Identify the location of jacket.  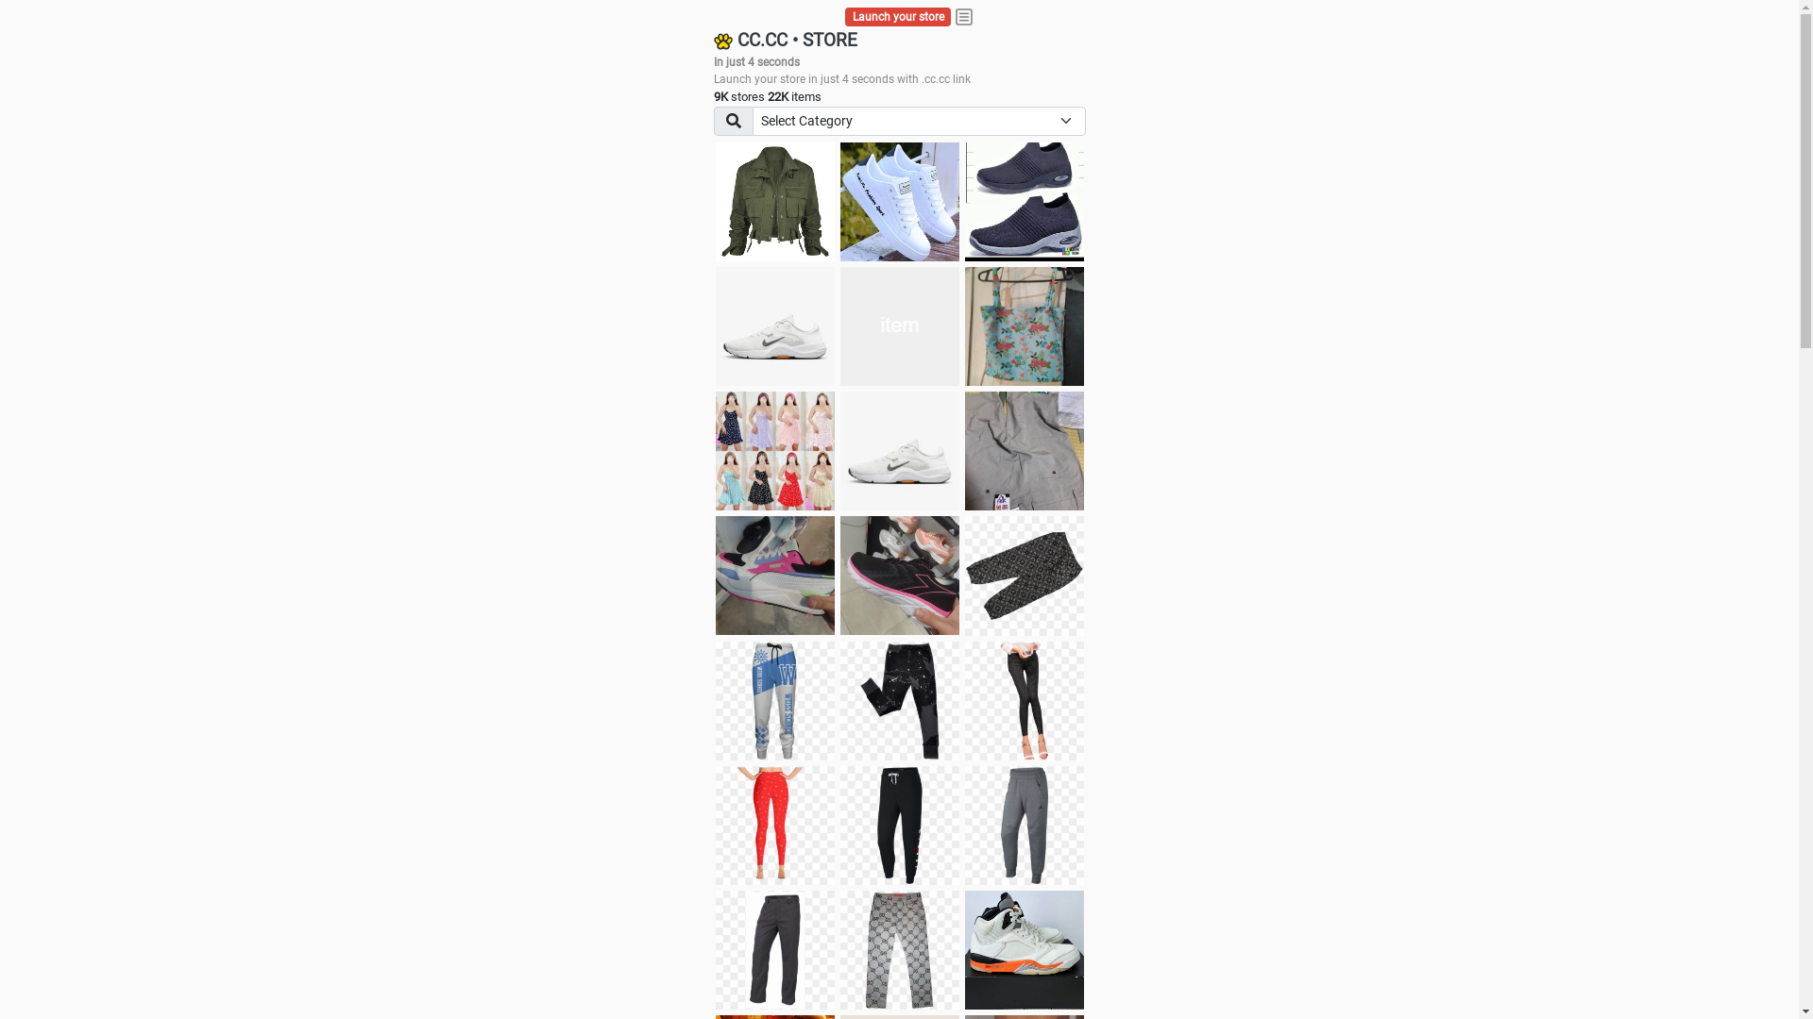
(775, 202).